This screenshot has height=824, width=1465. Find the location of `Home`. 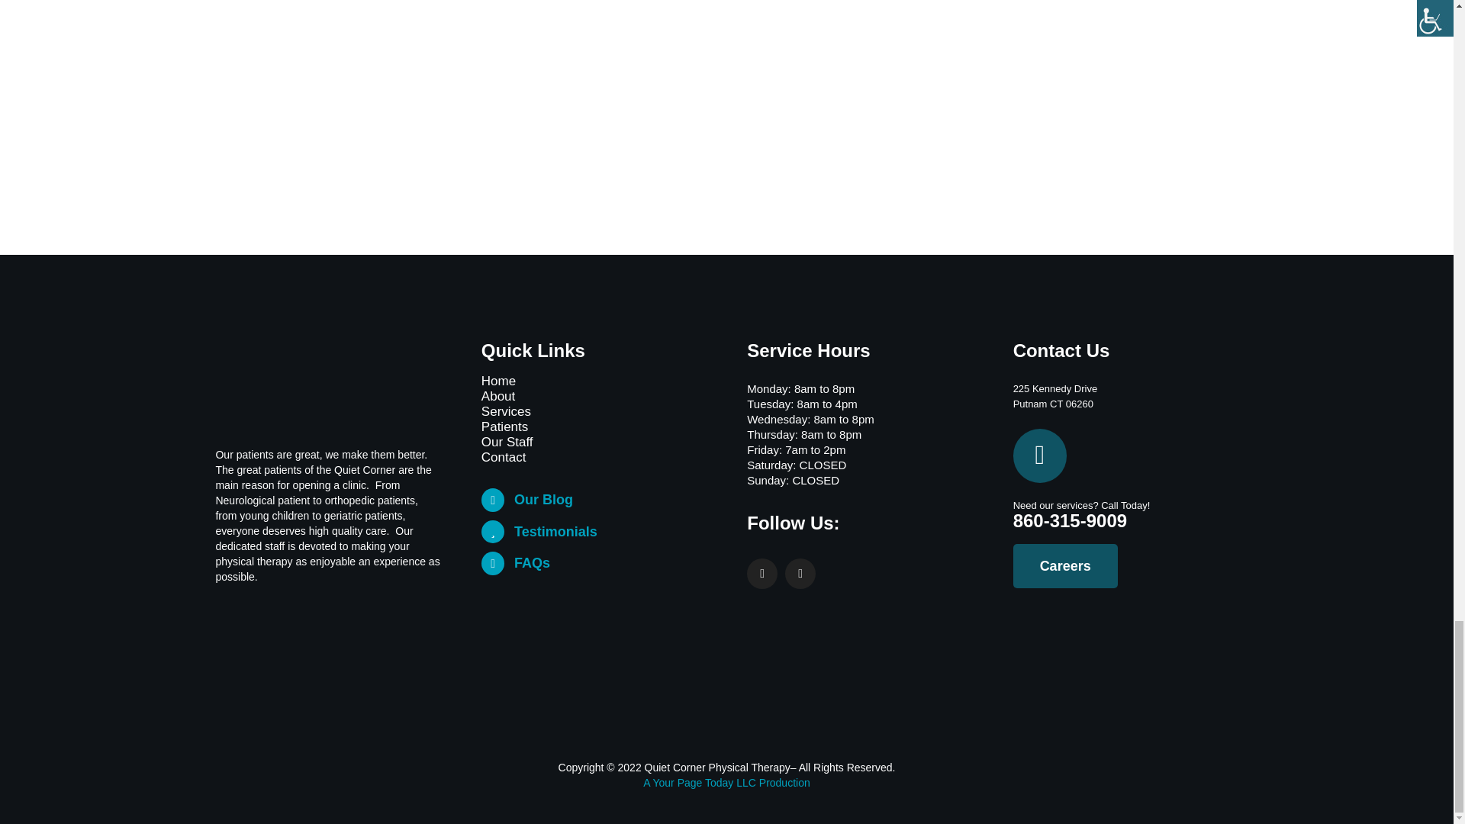

Home is located at coordinates (594, 381).